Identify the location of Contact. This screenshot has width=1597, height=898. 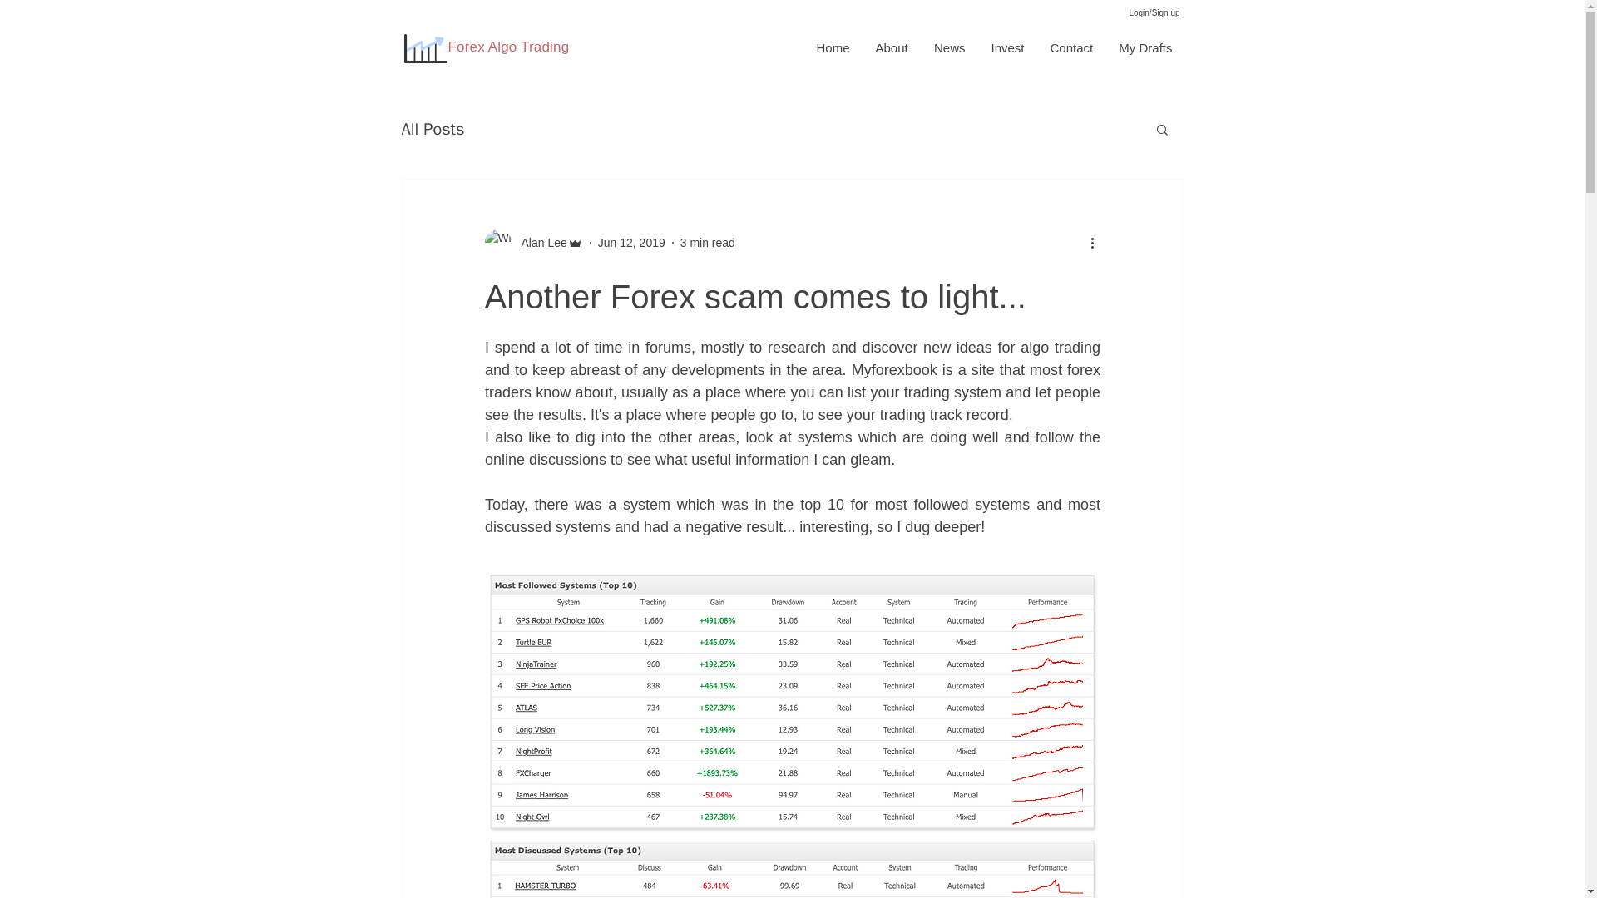
(1070, 48).